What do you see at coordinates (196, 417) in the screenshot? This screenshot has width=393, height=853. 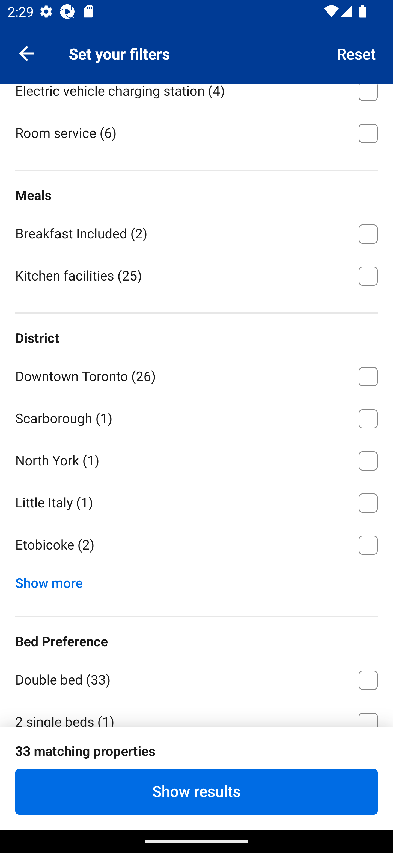 I see `Scarborough ⁦(1)` at bounding box center [196, 417].